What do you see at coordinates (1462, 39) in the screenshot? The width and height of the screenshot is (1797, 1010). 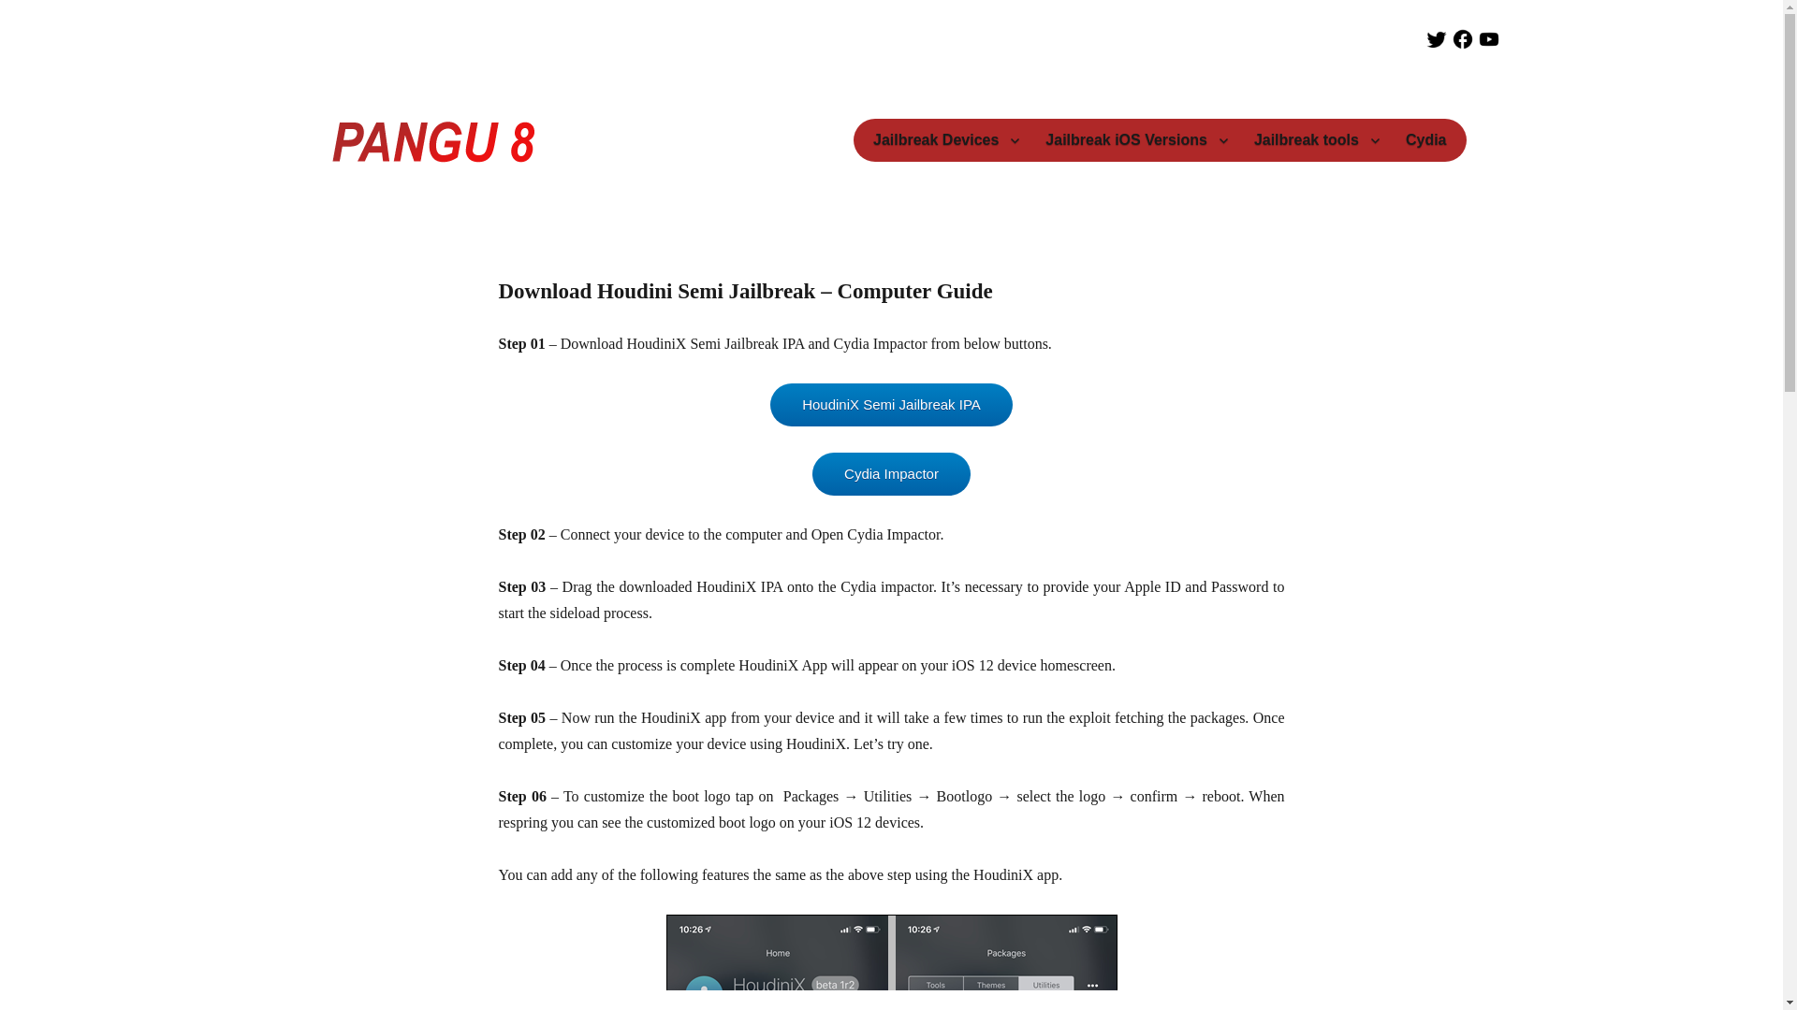 I see `Your YouTube Channel` at bounding box center [1462, 39].